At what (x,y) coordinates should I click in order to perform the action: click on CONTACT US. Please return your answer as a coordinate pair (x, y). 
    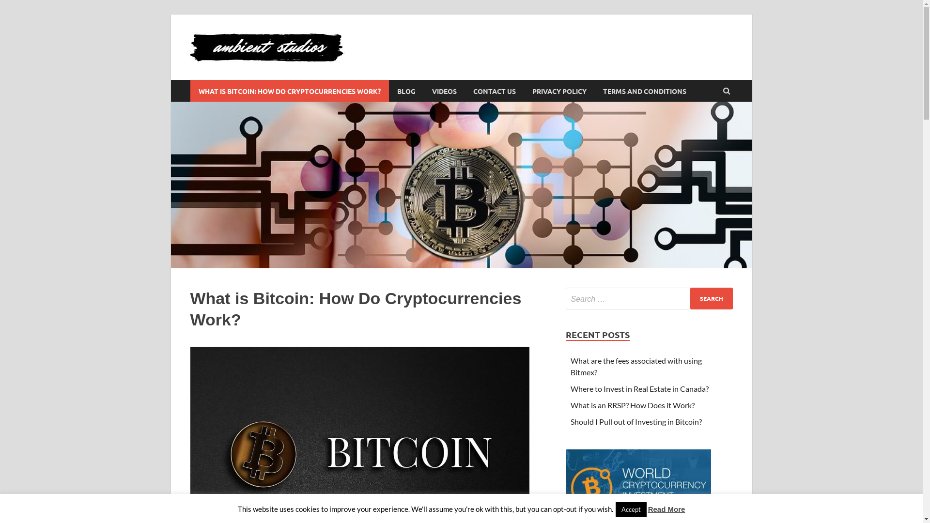
    Looking at the image, I should click on (495, 91).